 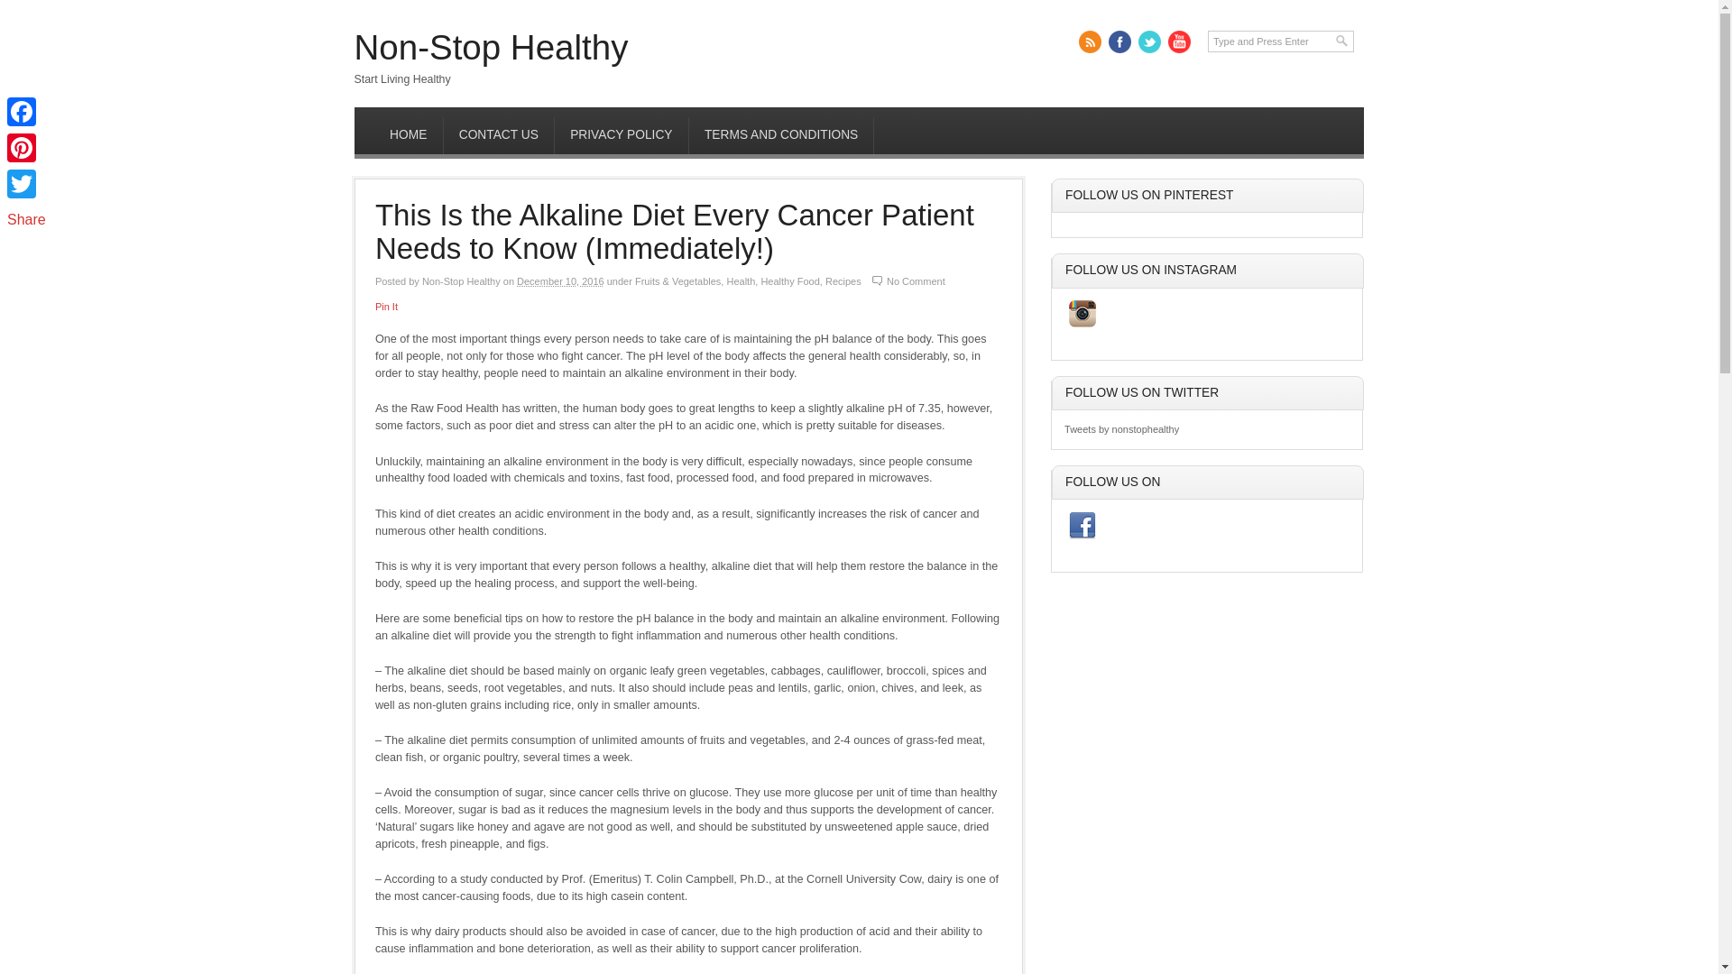 What do you see at coordinates (461, 280) in the screenshot?
I see `Non-Stop Healthy` at bounding box center [461, 280].